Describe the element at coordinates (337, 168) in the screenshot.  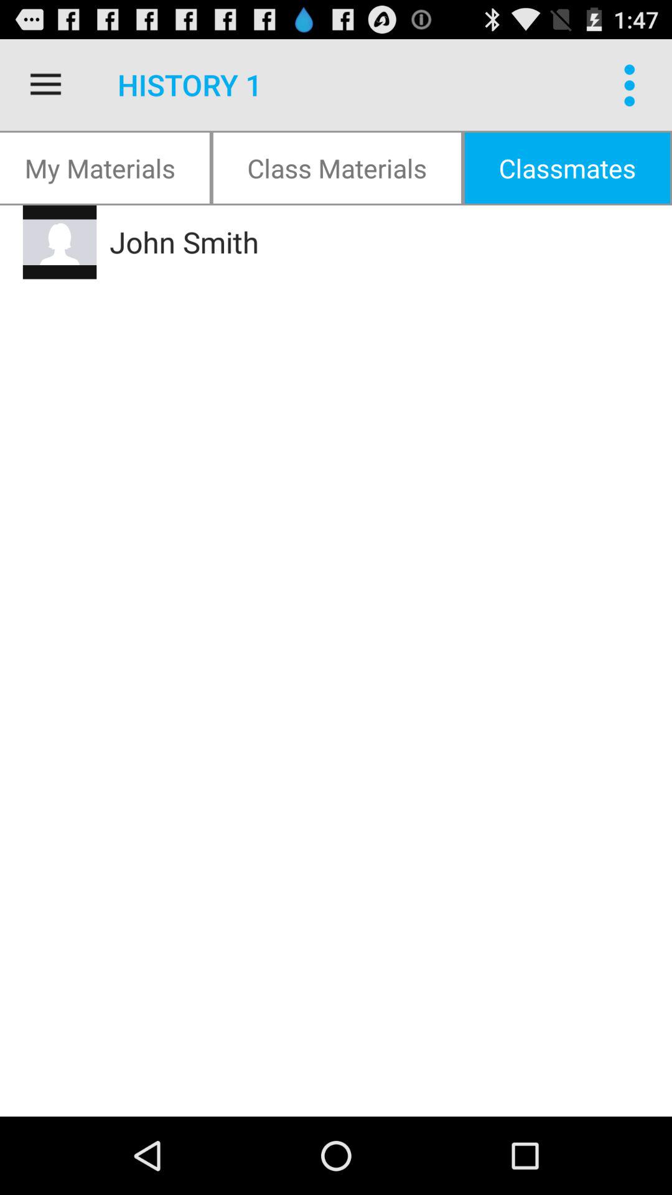
I see `launch icon to the left of classmates item` at that location.